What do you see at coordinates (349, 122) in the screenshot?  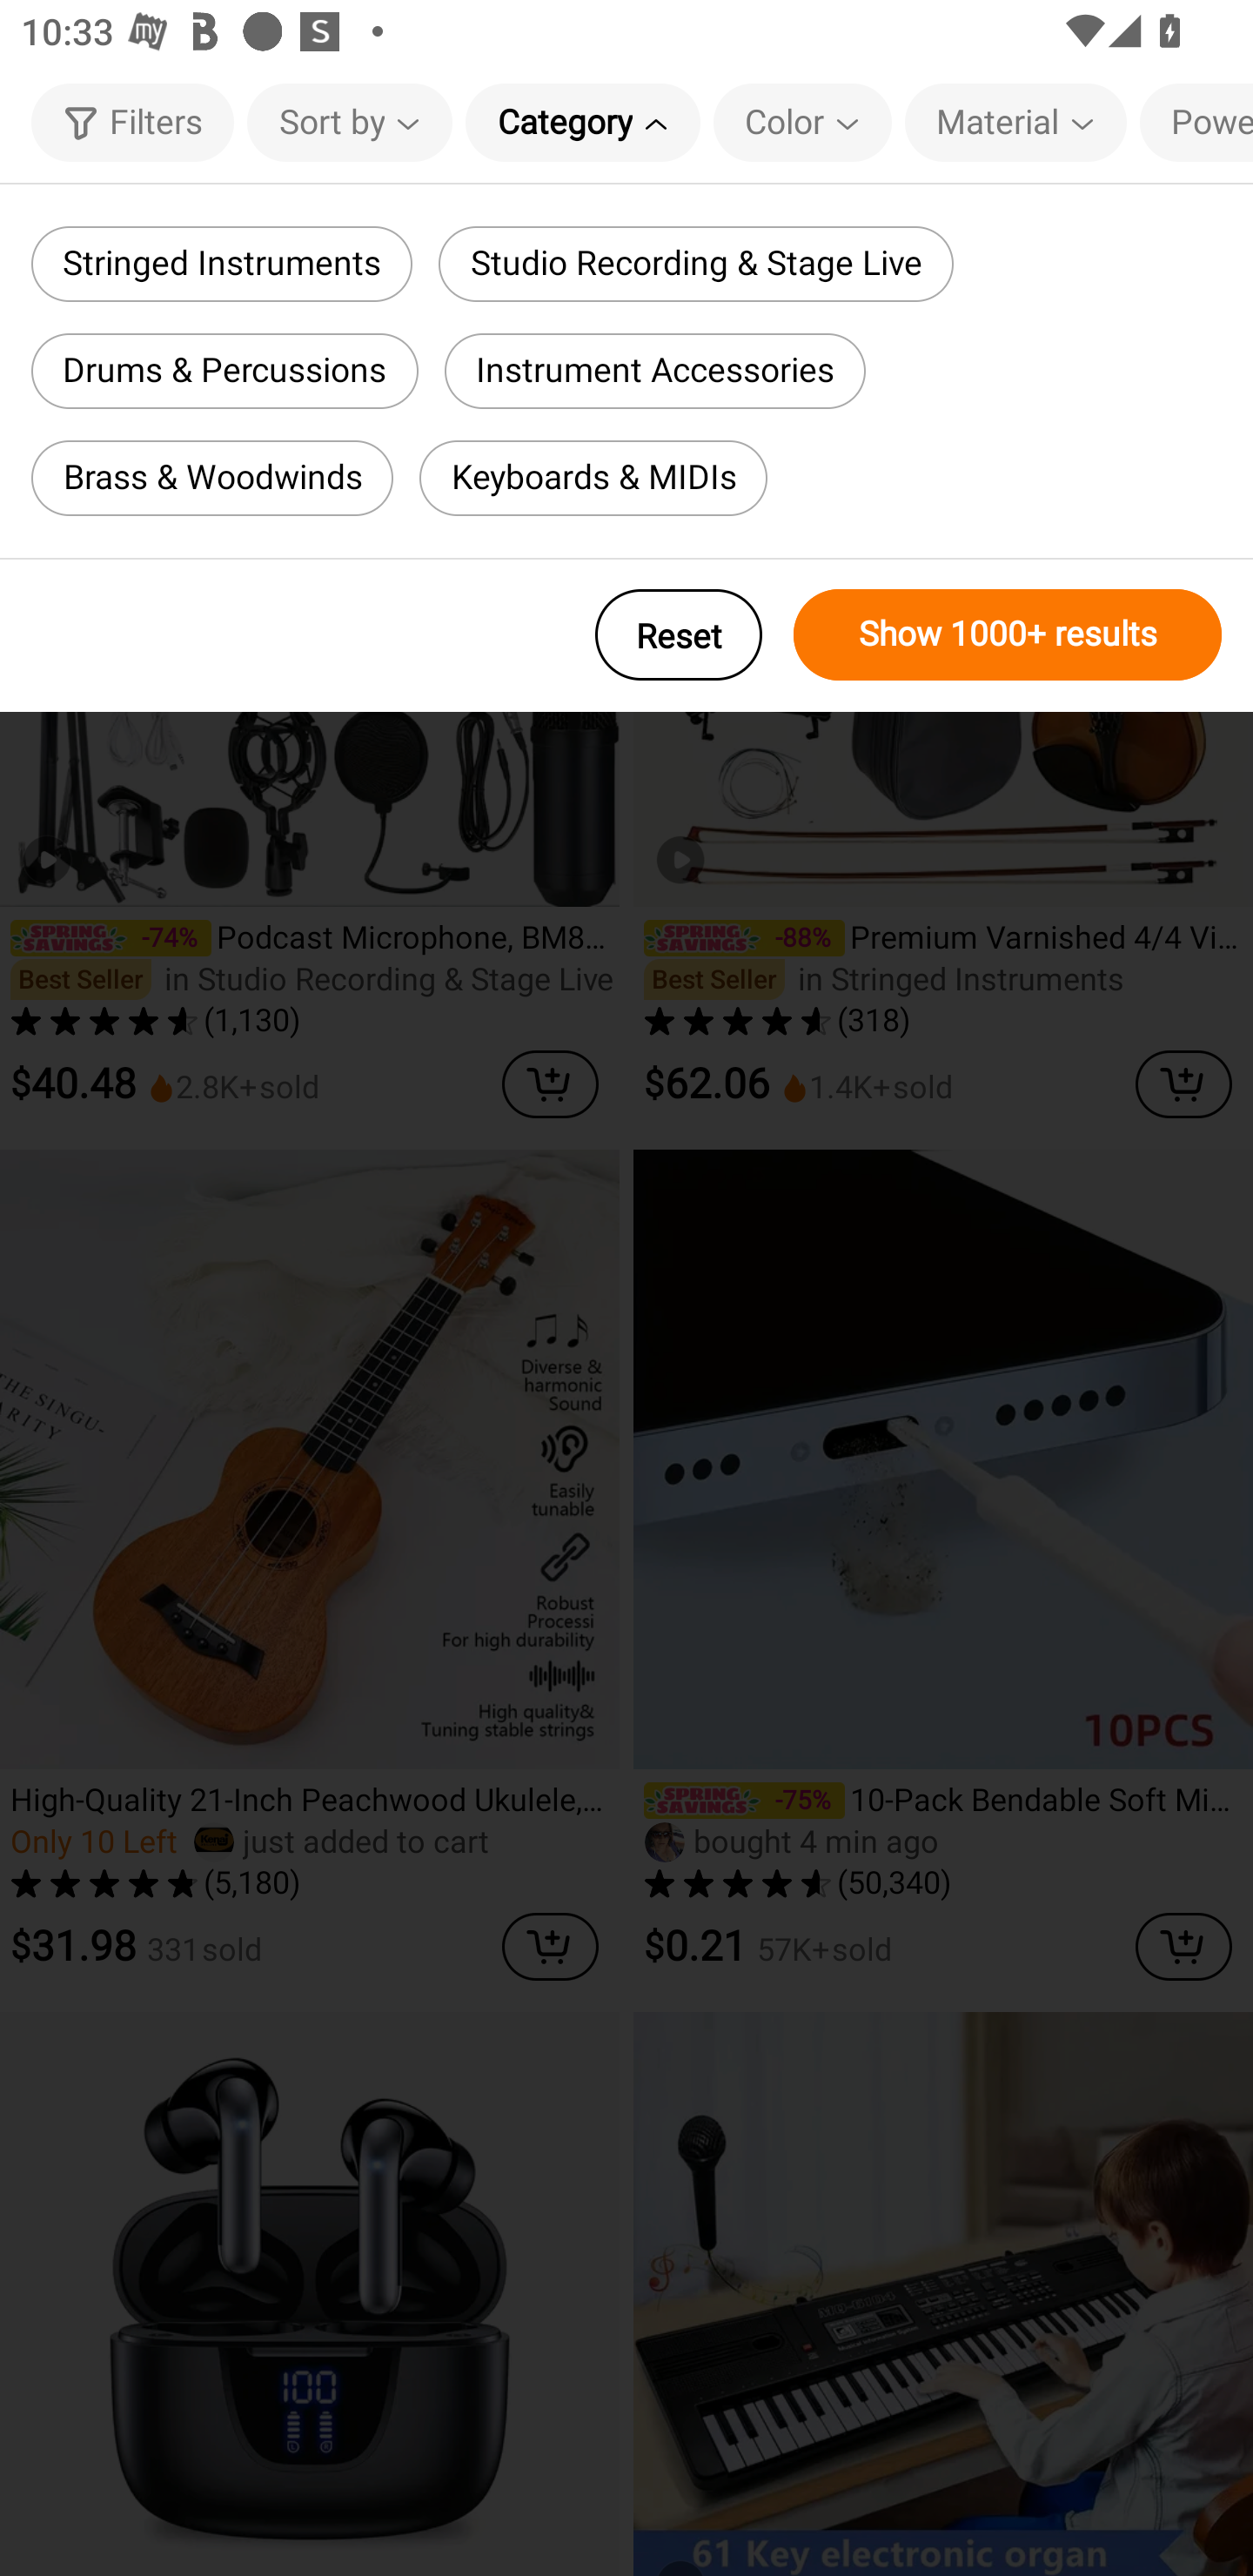 I see `Sort by` at bounding box center [349, 122].